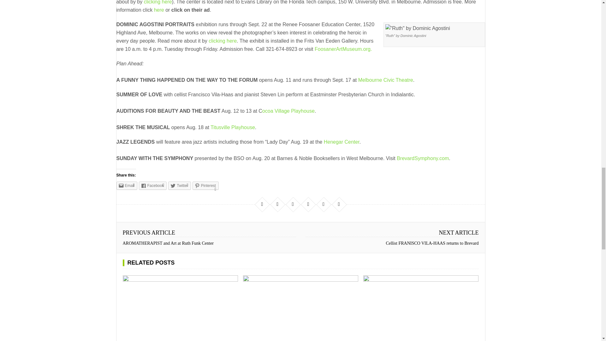 The width and height of the screenshot is (606, 341). What do you see at coordinates (159, 9) in the screenshot?
I see `here` at bounding box center [159, 9].